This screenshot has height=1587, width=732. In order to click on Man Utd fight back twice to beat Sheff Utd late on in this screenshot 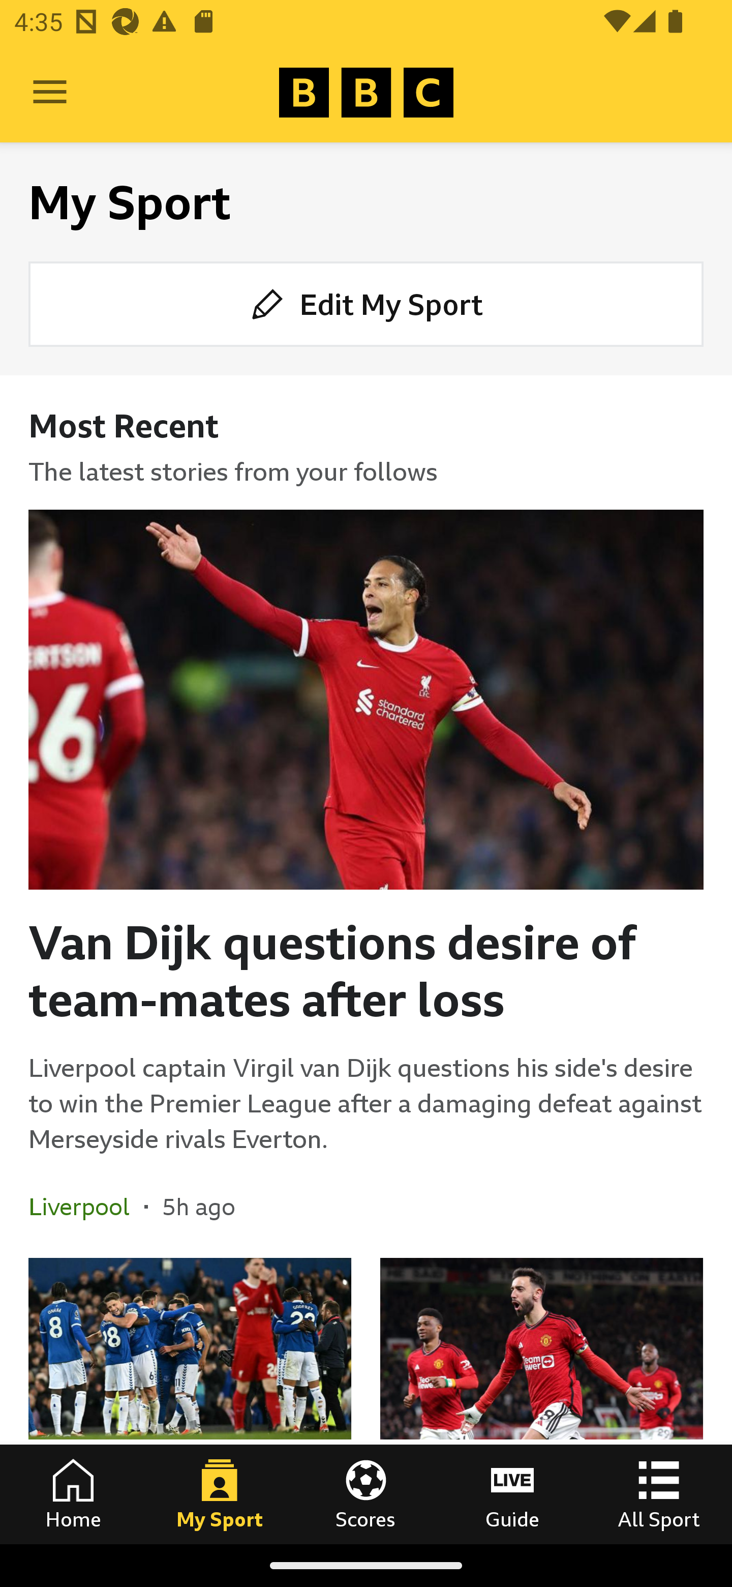, I will do `click(541, 1401)`.